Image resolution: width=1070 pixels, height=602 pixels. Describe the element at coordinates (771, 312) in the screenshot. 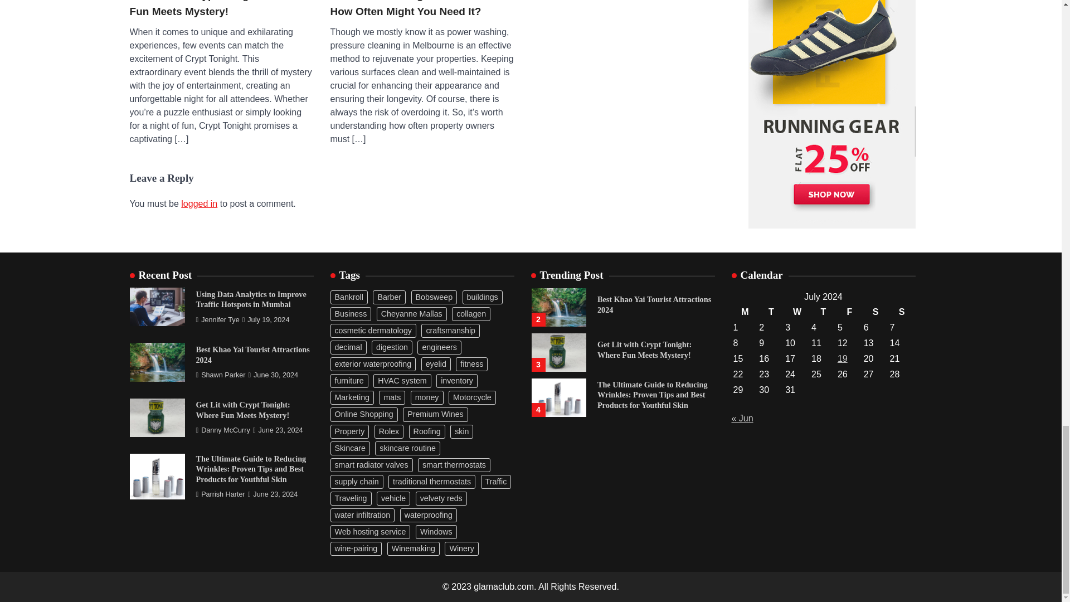

I see `Tuesday` at that location.